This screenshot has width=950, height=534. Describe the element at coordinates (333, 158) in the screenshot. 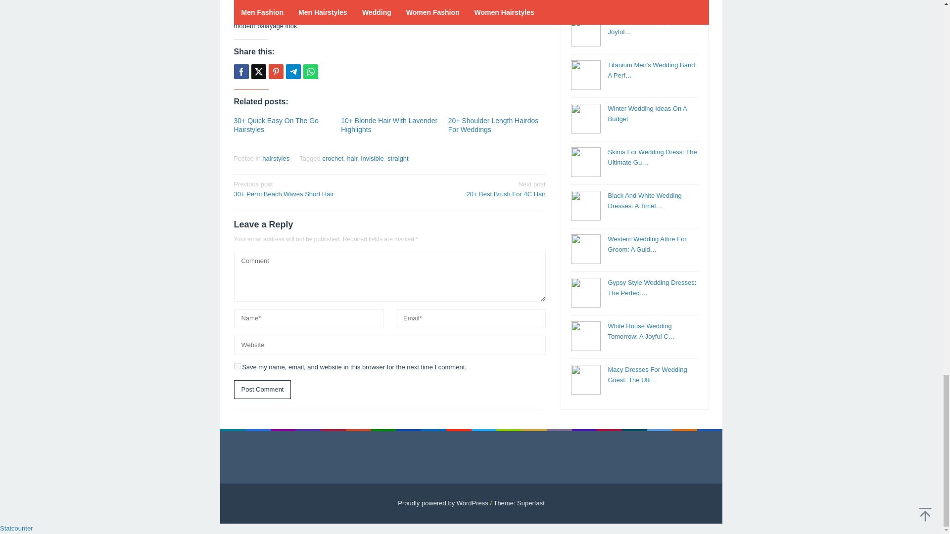

I see `crochet` at that location.